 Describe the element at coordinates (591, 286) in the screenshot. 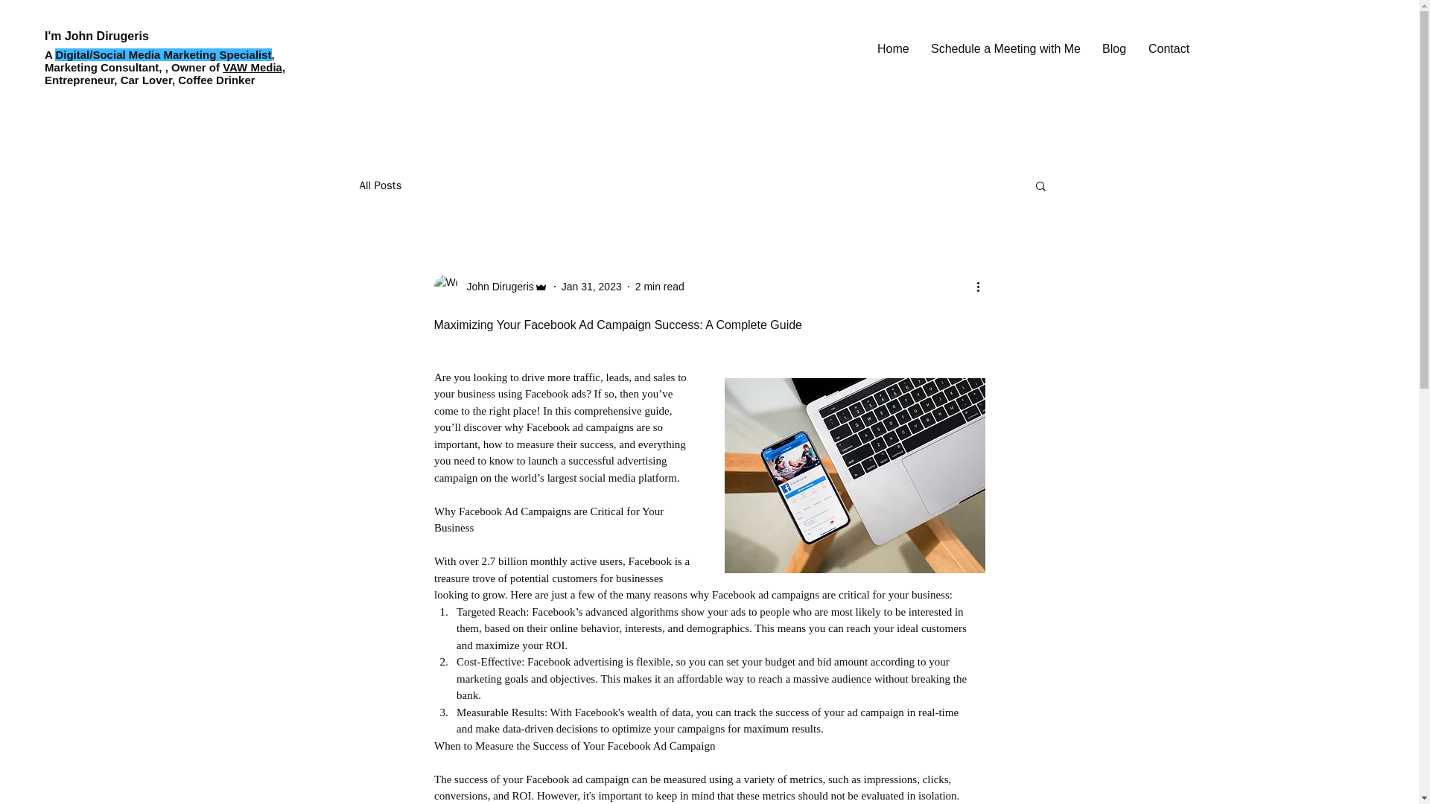

I see `Jan 31, 2023` at that location.